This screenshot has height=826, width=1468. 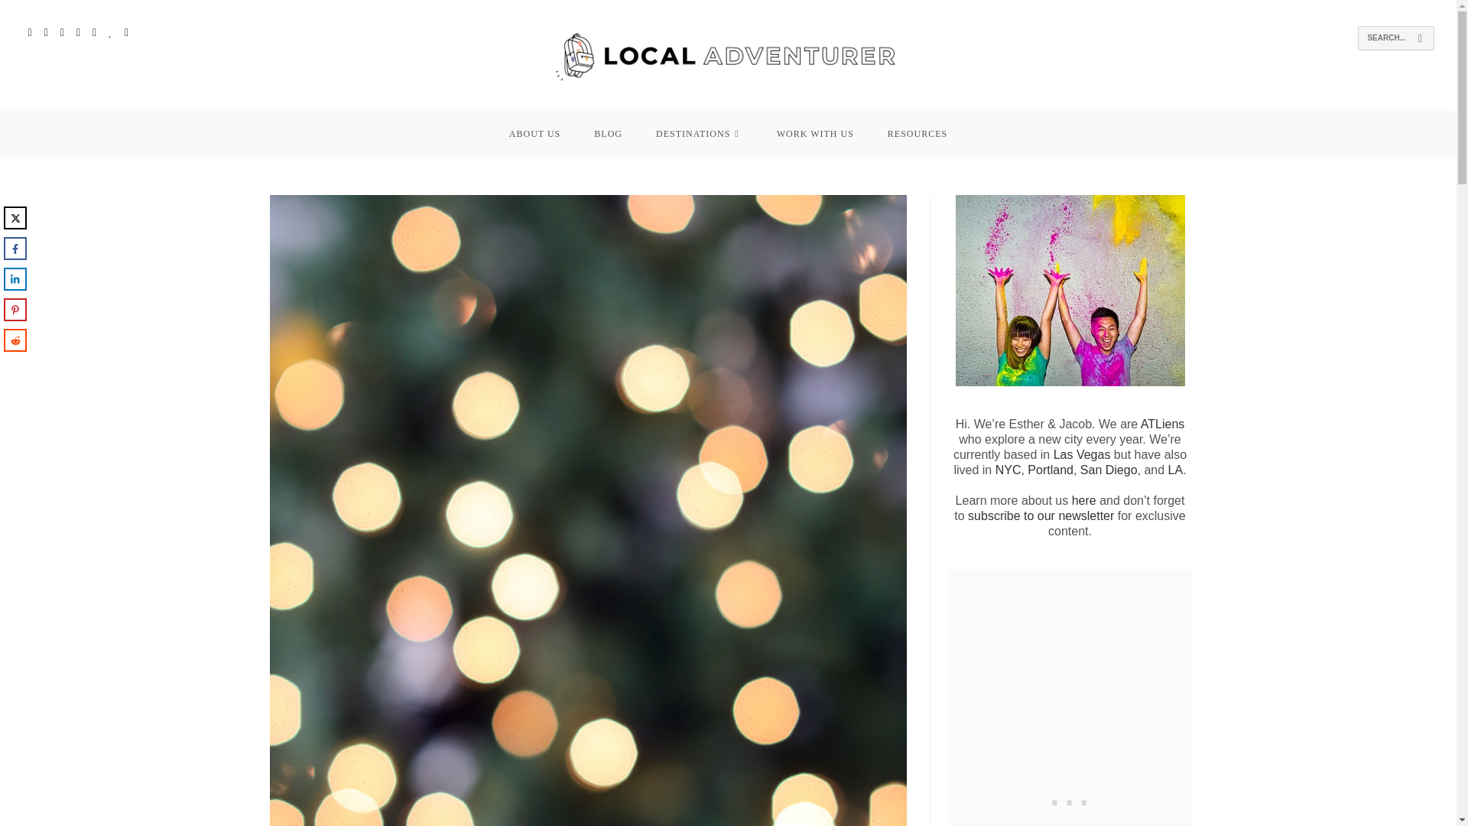 I want to click on ABOUT US, so click(x=534, y=133).